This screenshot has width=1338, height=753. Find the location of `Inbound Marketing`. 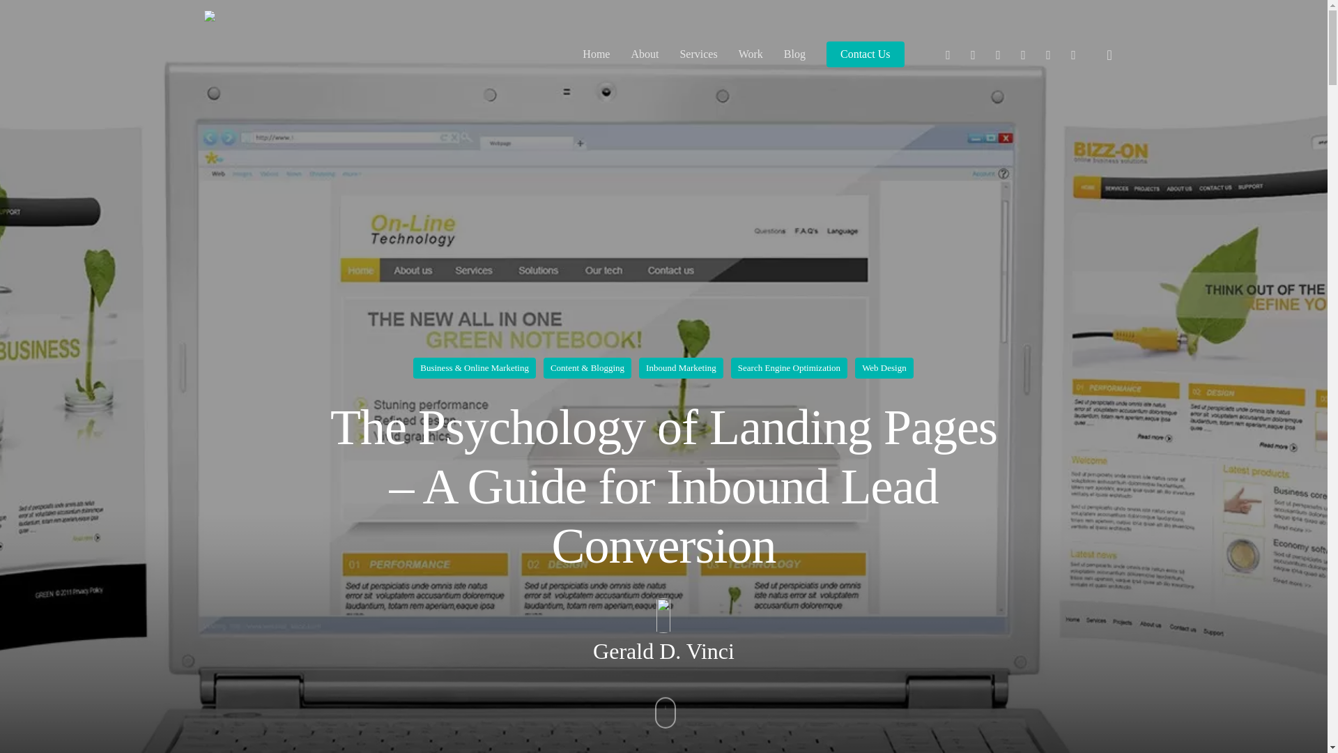

Inbound Marketing is located at coordinates (682, 368).